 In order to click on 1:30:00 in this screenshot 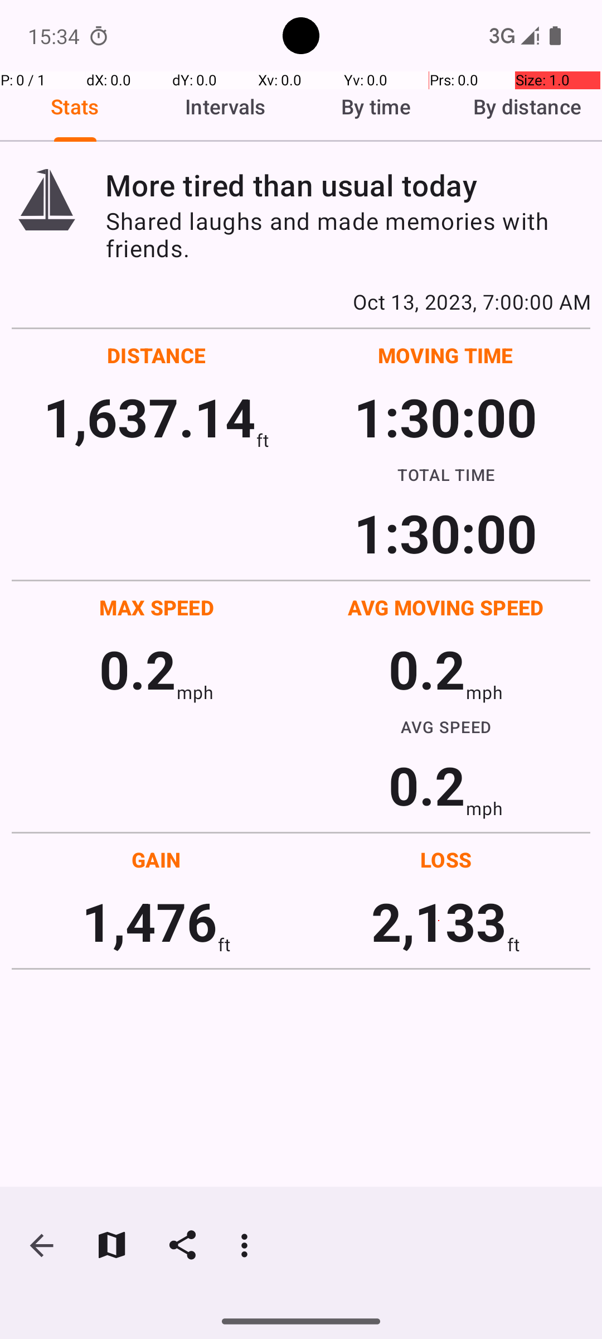, I will do `click(445, 416)`.